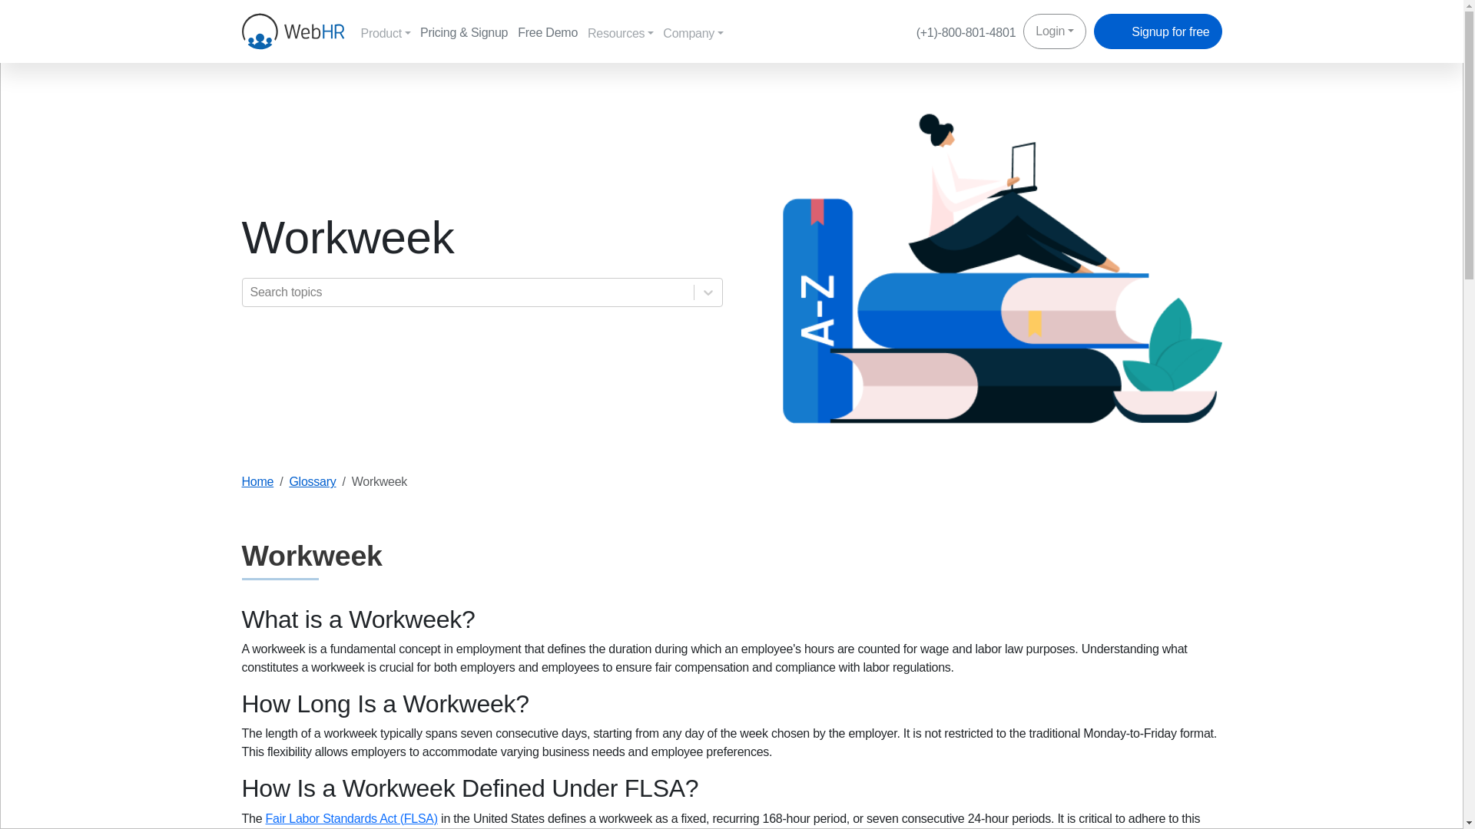  I want to click on Resources, so click(625, 32).